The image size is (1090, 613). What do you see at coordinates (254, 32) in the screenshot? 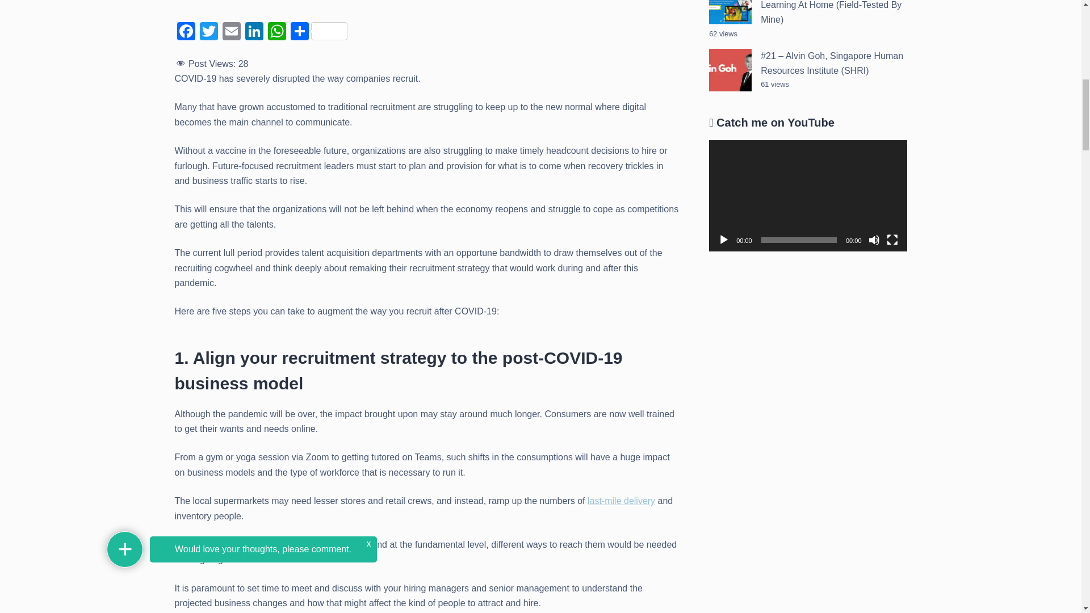
I see `LinkedIn` at bounding box center [254, 32].